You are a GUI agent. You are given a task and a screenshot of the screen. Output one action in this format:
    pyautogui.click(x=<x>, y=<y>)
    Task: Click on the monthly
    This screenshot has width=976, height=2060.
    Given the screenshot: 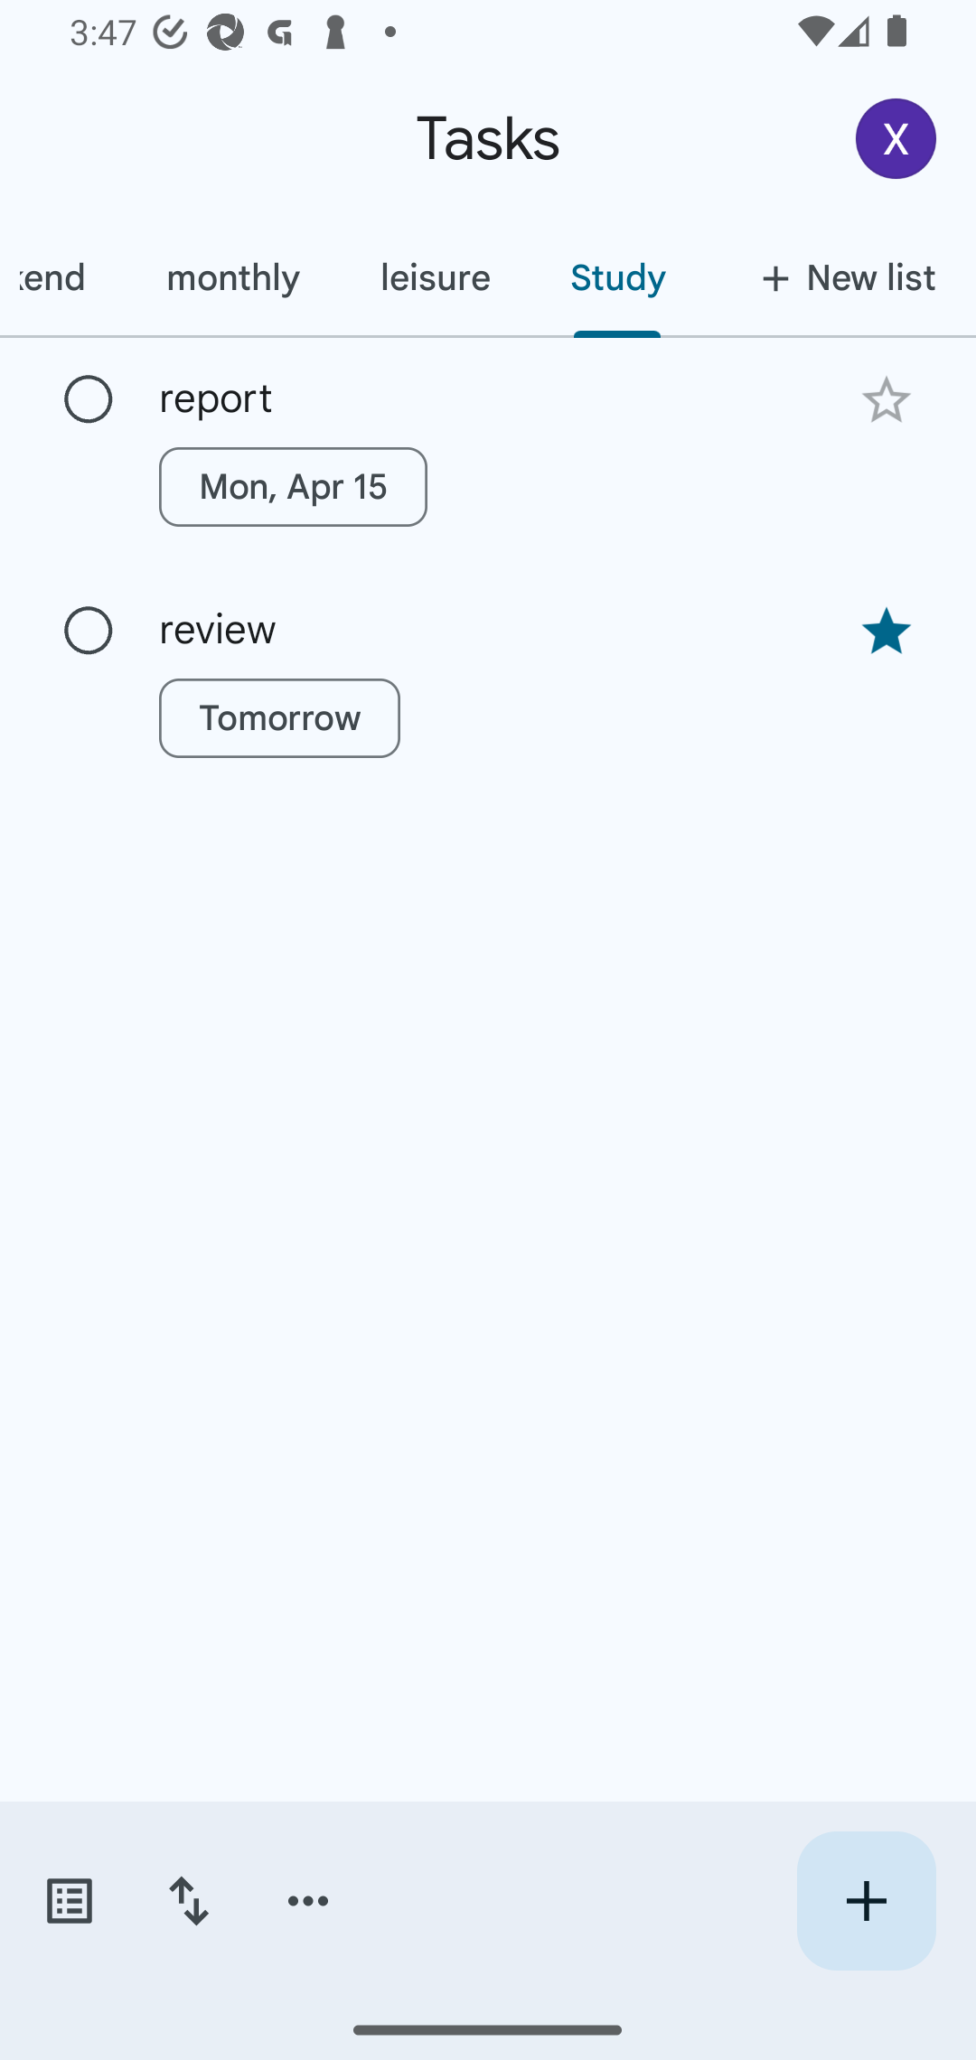 What is the action you would take?
    pyautogui.click(x=232, y=277)
    